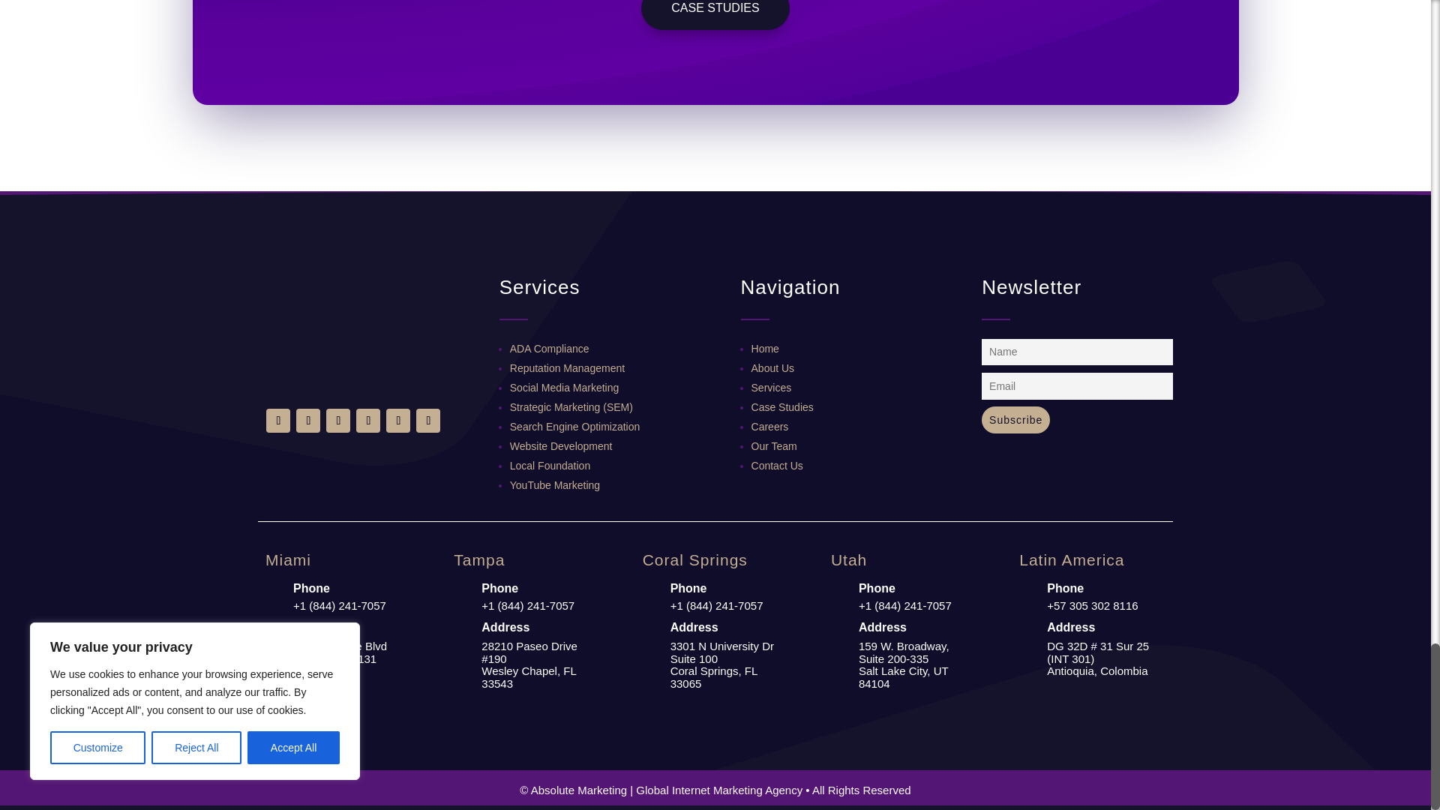  Describe the element at coordinates (367, 420) in the screenshot. I see `Follow on Youtube` at that location.